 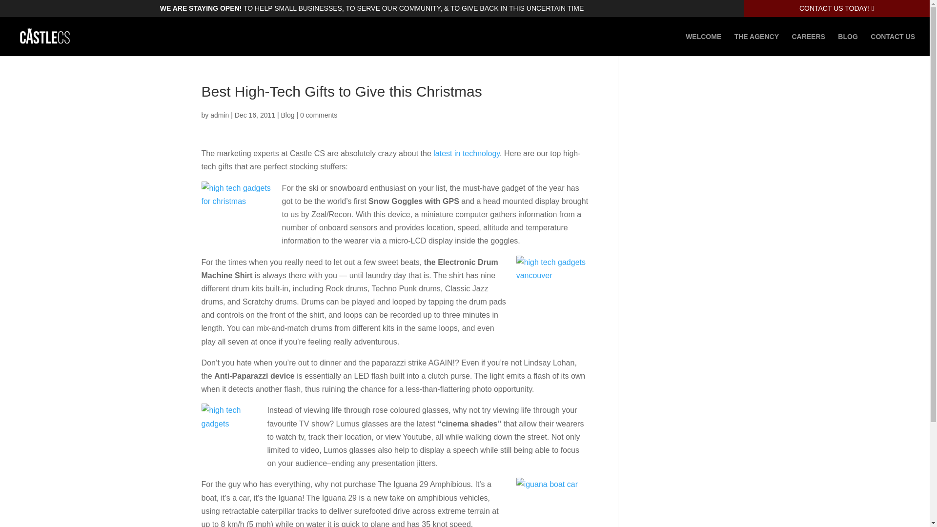 I want to click on high tech gadgets vancouver, so click(x=552, y=292).